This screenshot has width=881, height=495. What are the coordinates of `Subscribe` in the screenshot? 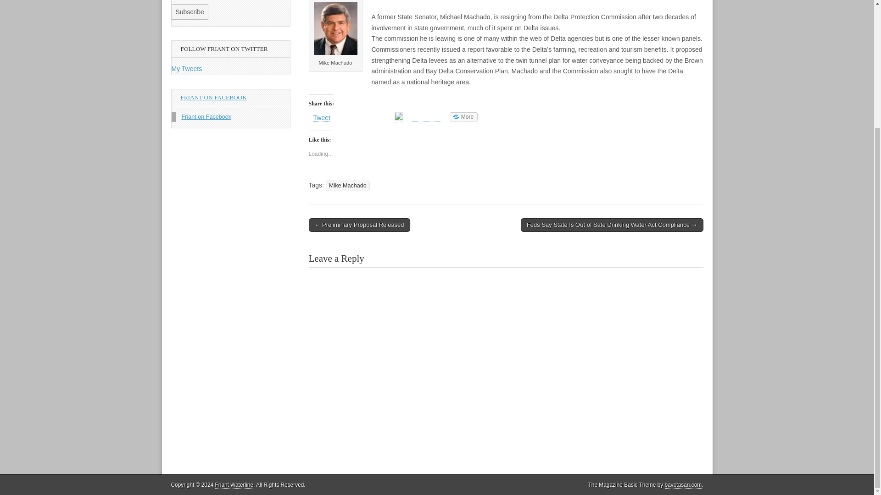 It's located at (190, 12).